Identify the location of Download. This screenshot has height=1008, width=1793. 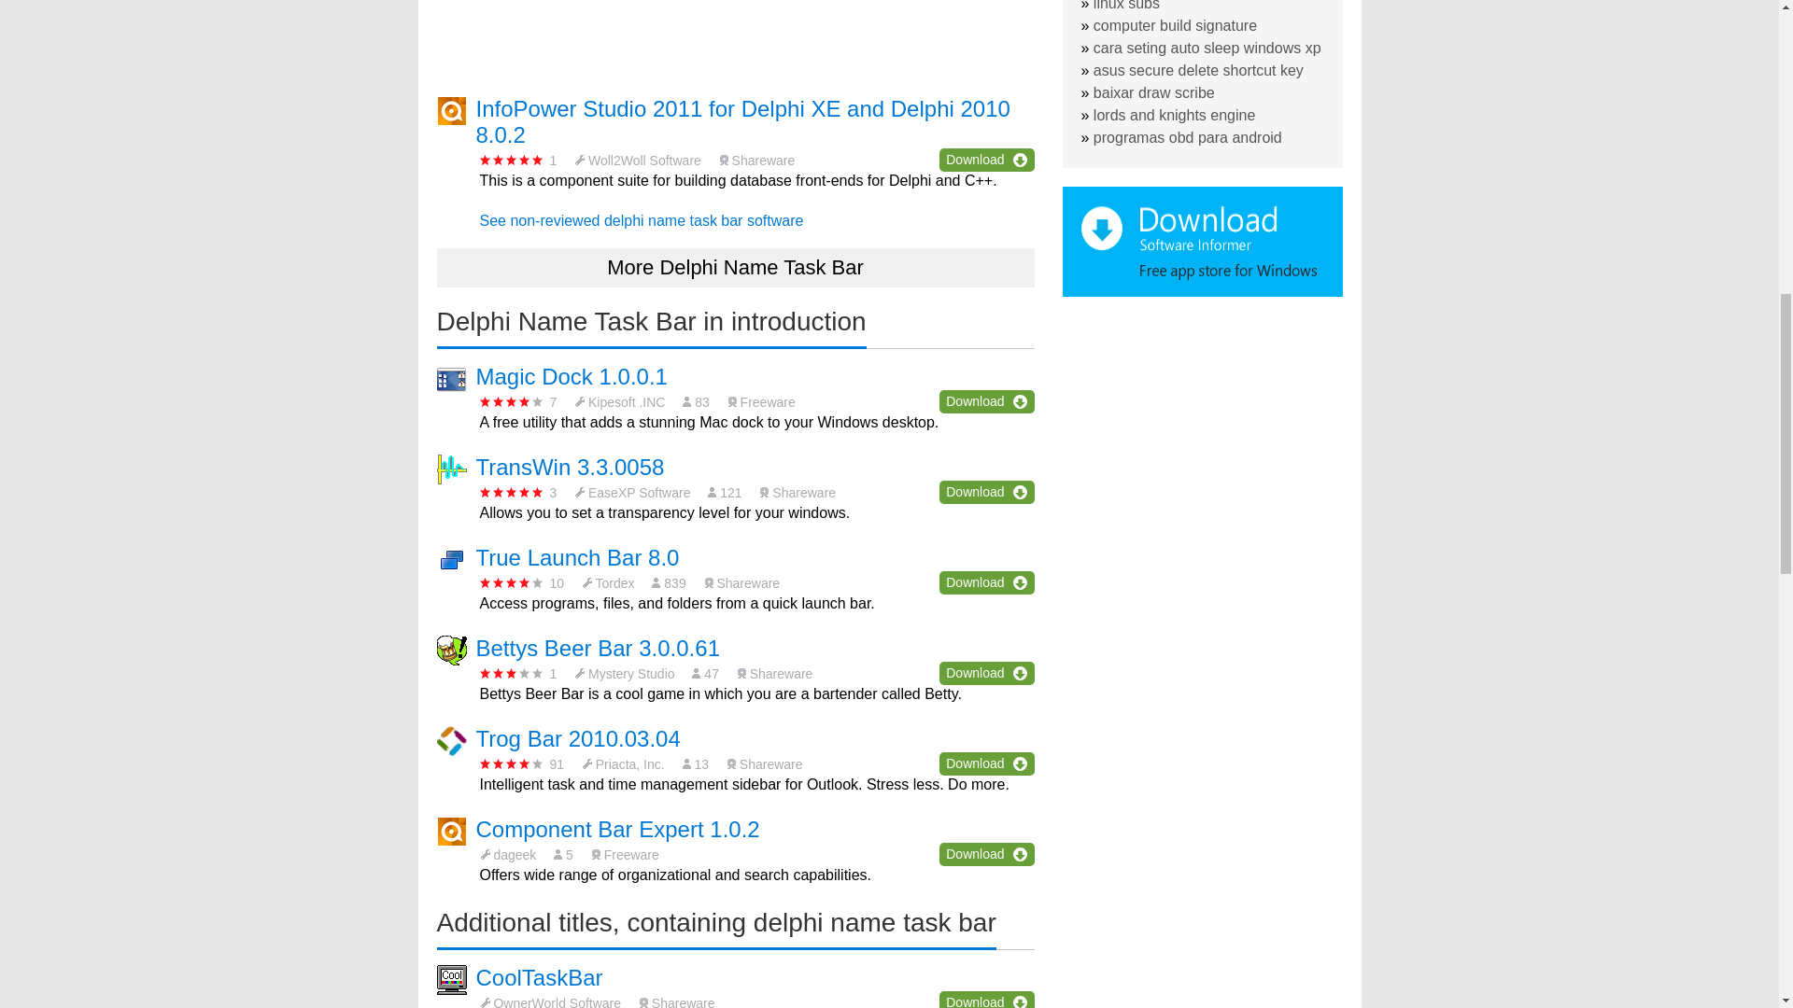
(986, 401).